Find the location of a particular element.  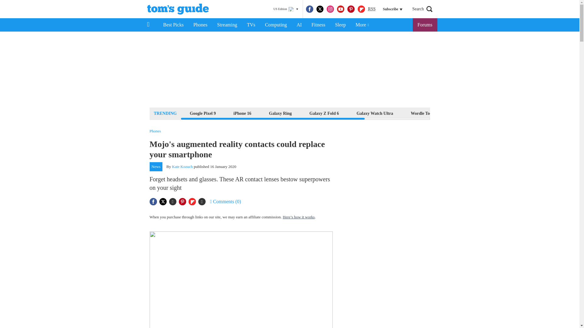

Fitness is located at coordinates (318, 25).